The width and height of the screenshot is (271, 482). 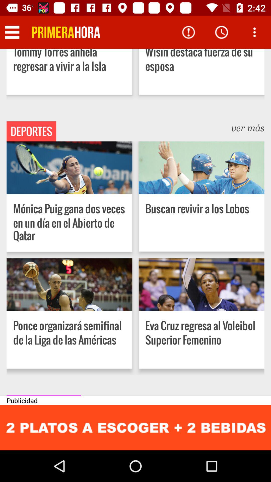 What do you see at coordinates (66, 32) in the screenshot?
I see `name of website` at bounding box center [66, 32].